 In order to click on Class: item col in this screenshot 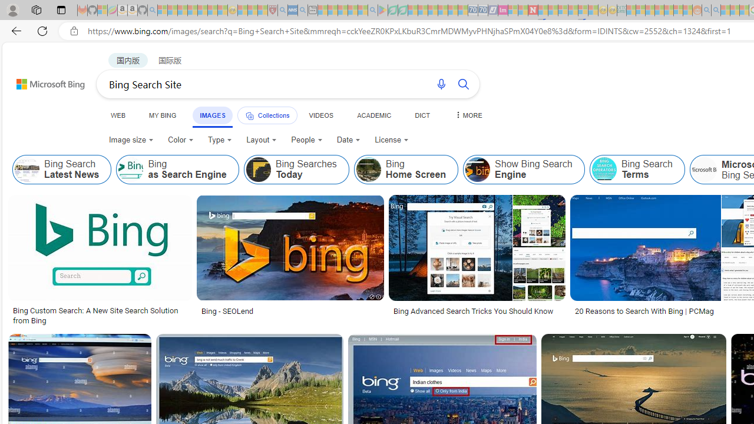, I will do `click(637, 170)`.